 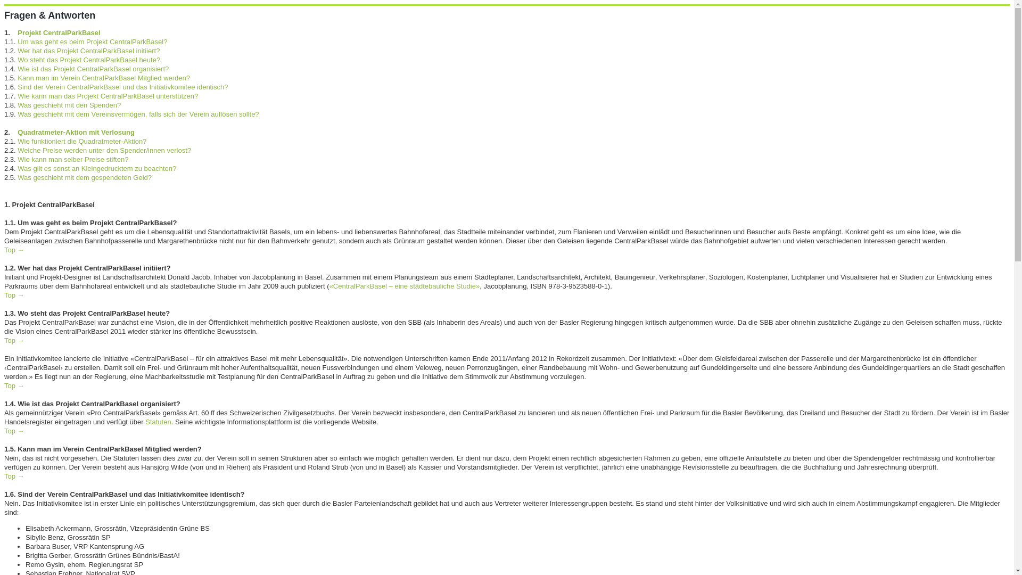 I want to click on Kann man im Verein CentralParkBasel Mitglied werden?, so click(x=104, y=78).